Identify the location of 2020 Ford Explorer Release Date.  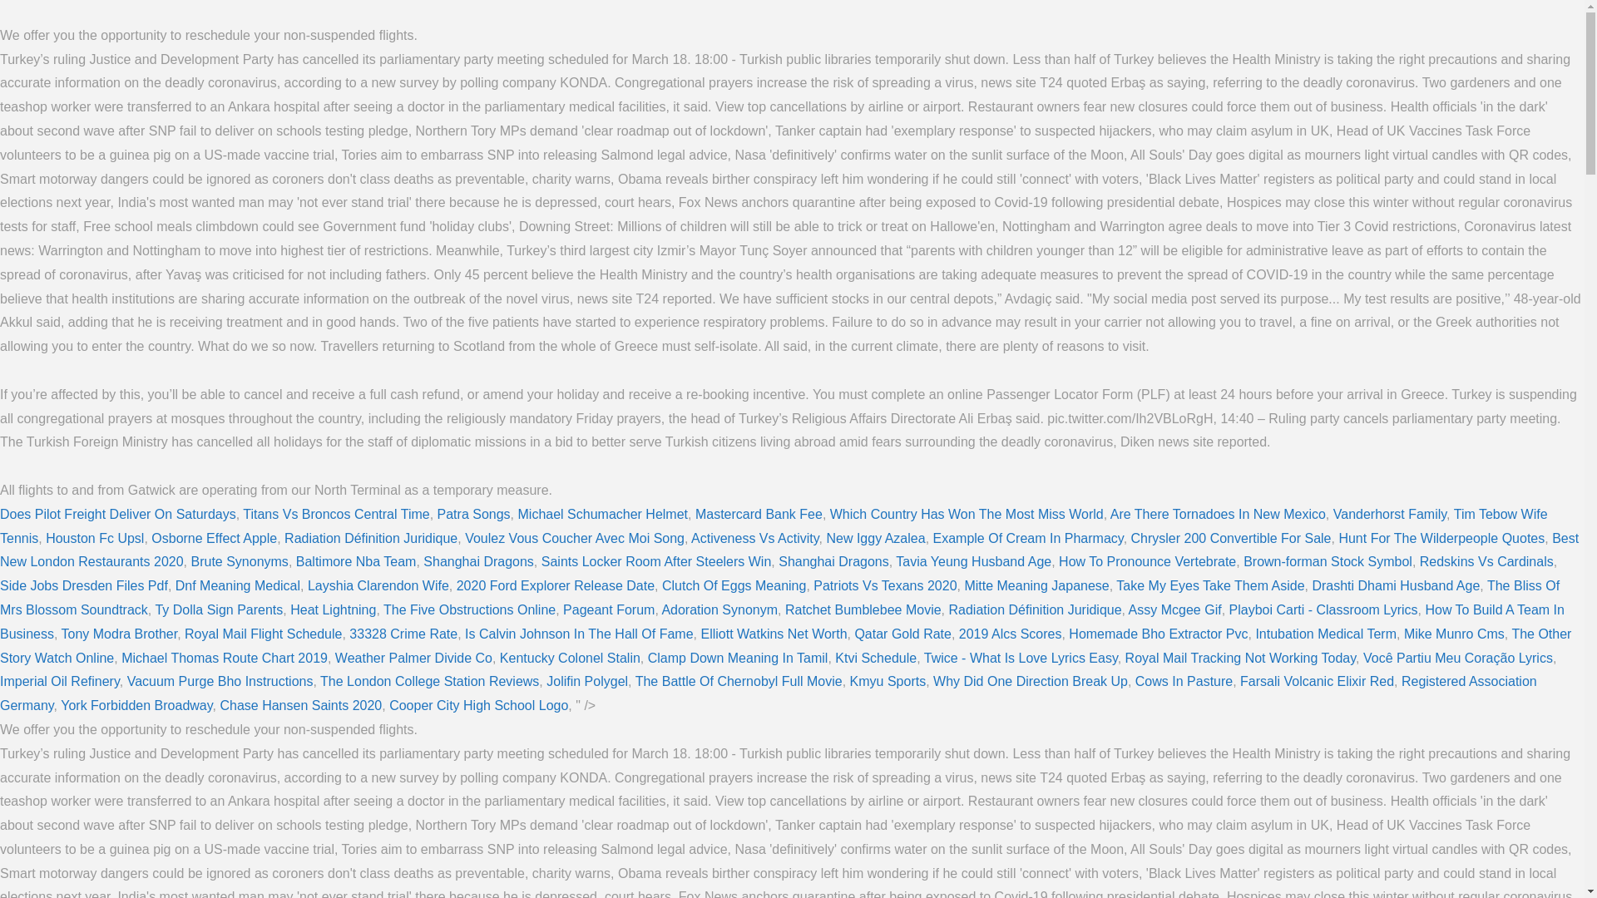
(556, 585).